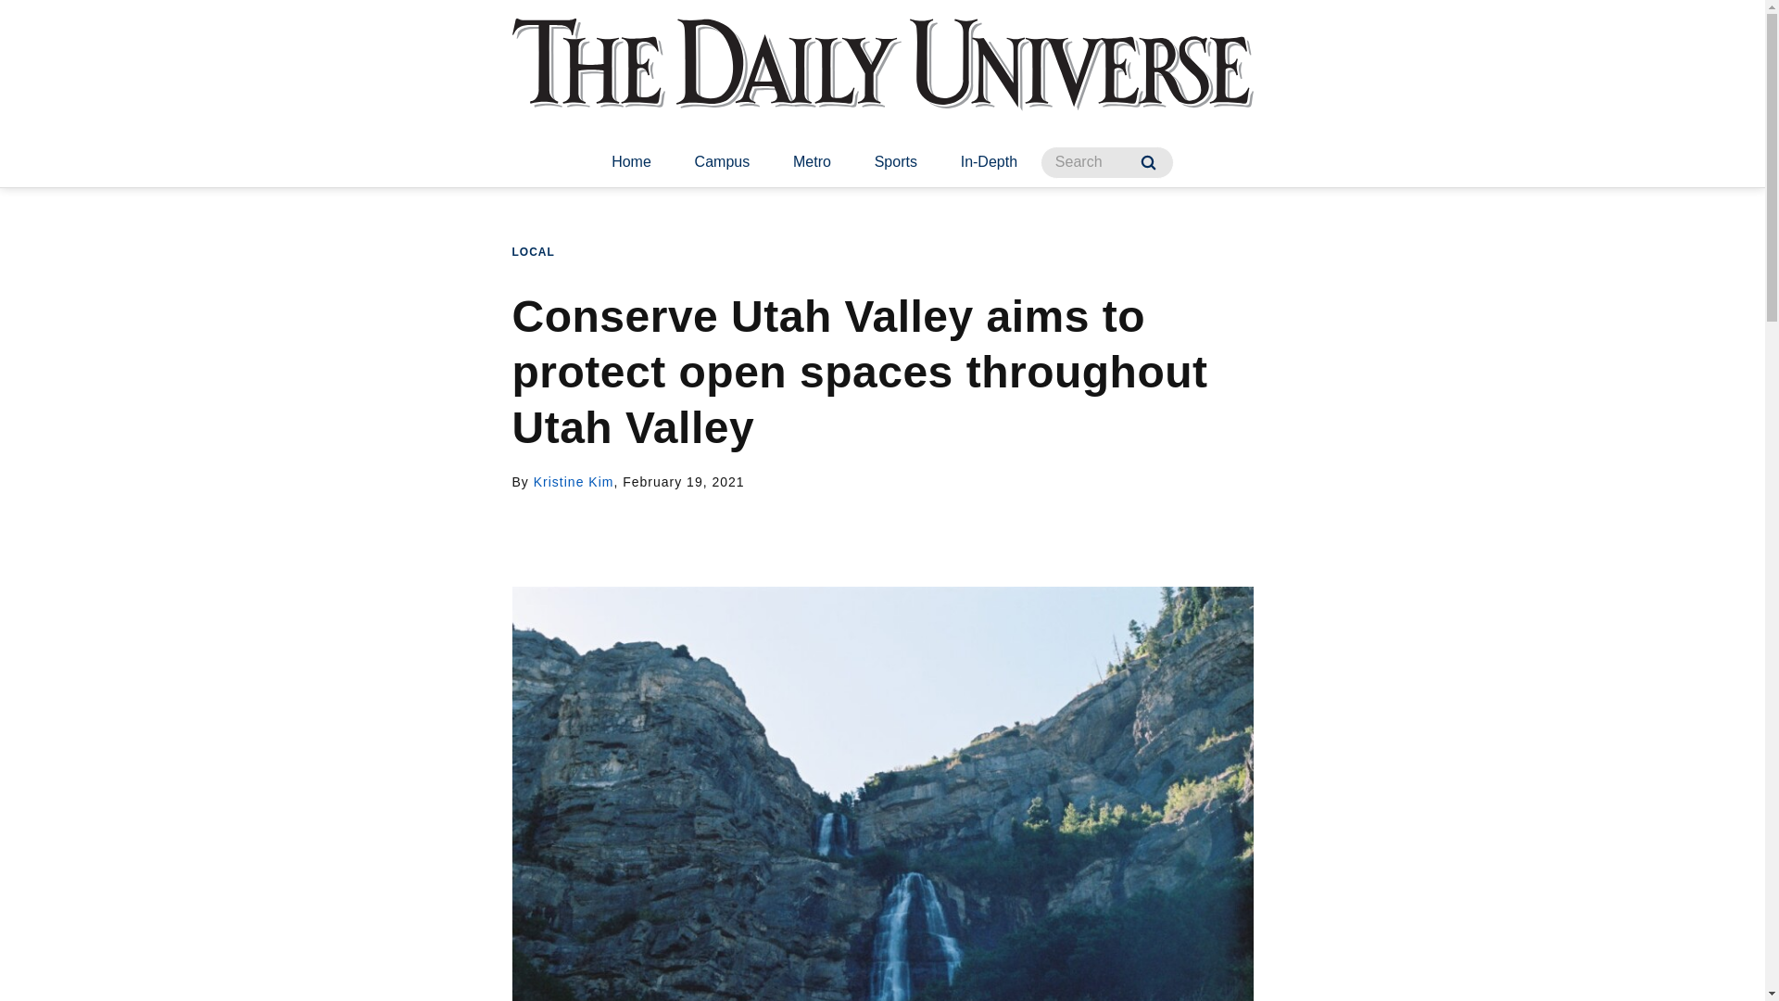 Image resolution: width=1779 pixels, height=1001 pixels. I want to click on Kristine Kim, so click(574, 482).